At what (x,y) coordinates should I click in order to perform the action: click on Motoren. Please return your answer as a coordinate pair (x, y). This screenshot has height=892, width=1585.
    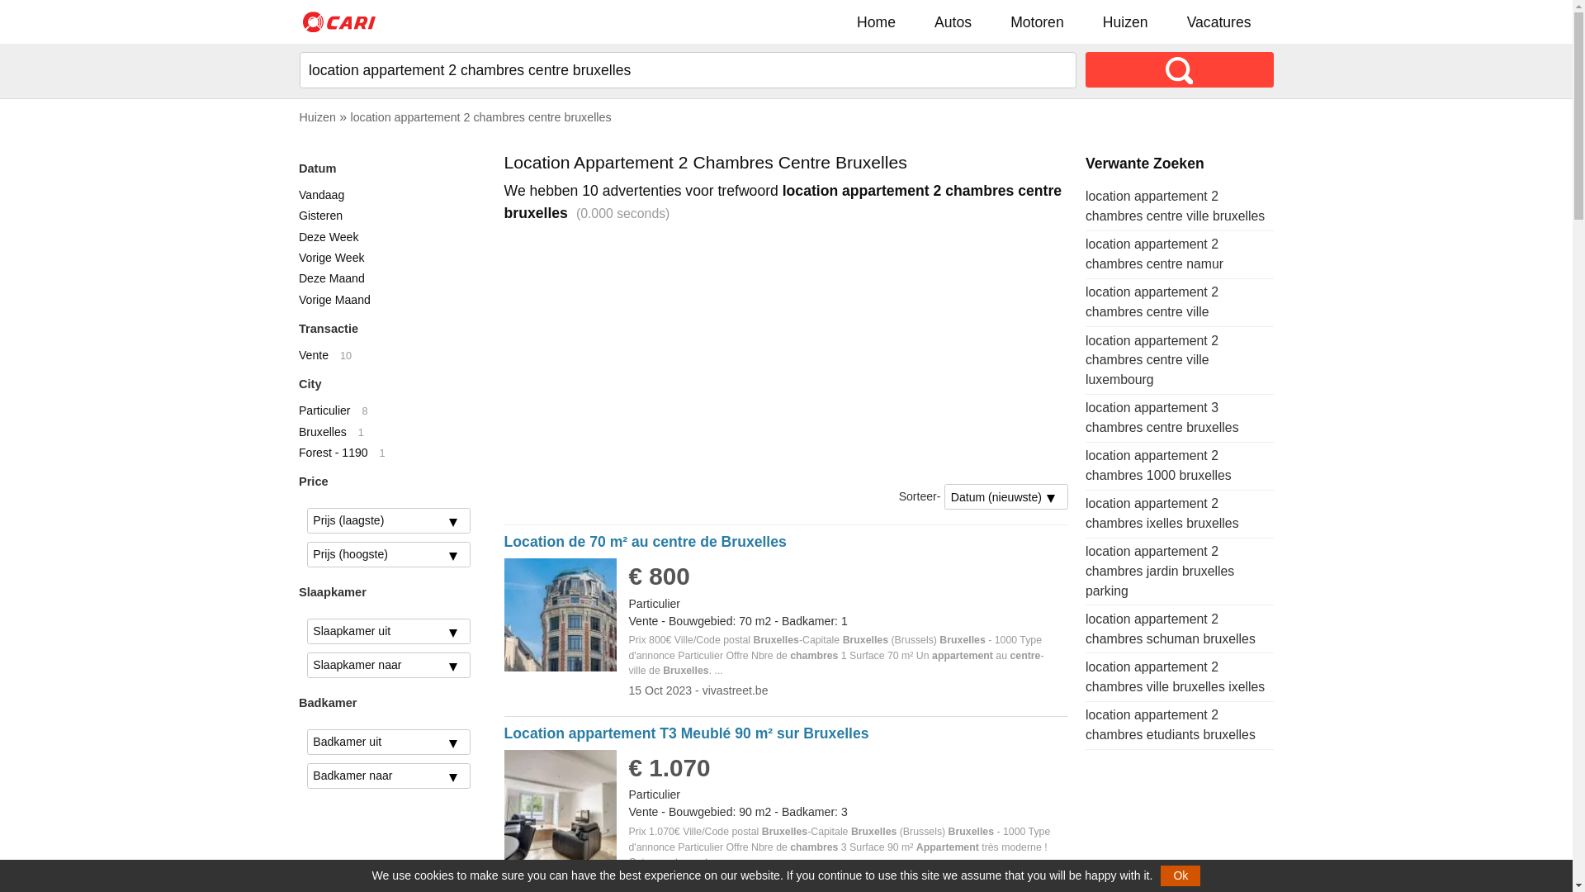
    Looking at the image, I should click on (1037, 21).